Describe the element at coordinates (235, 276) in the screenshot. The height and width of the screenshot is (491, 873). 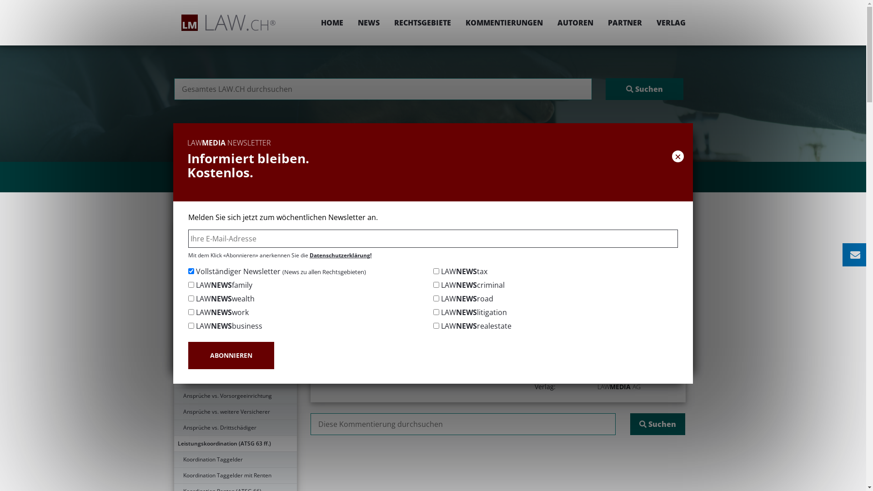
I see `Voraussetzungen` at that location.